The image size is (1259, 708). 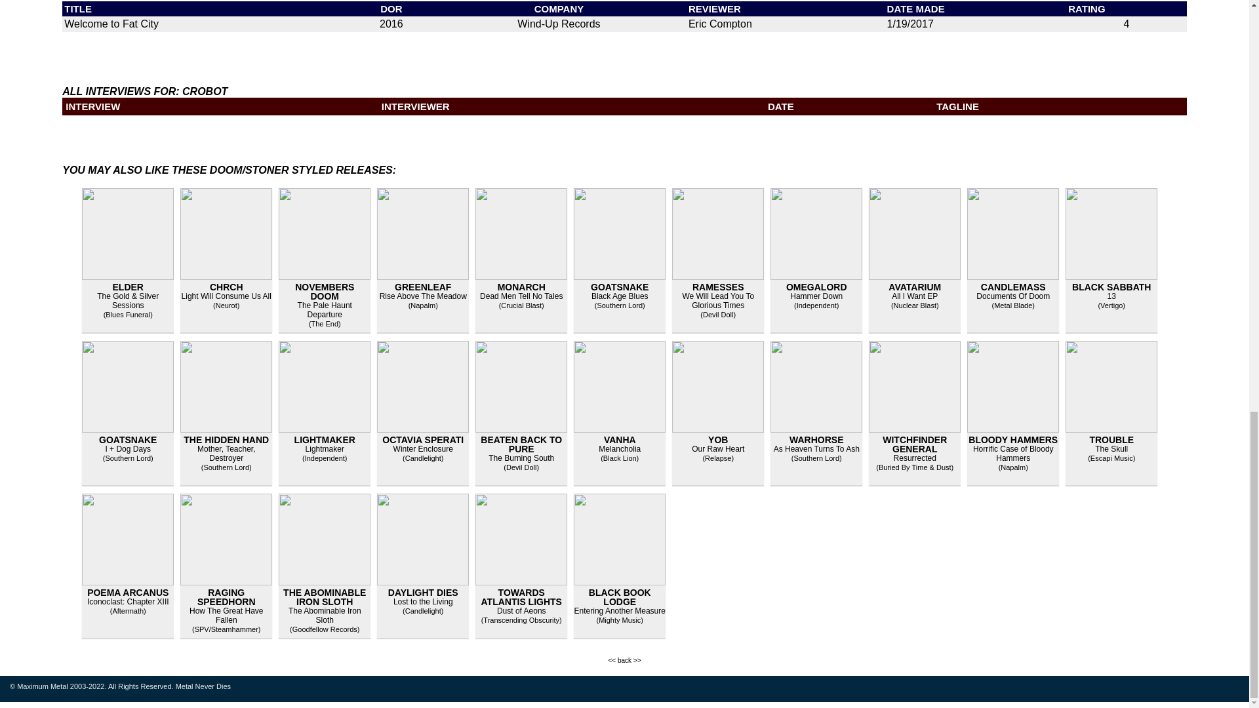 I want to click on Black Age Blues, so click(x=620, y=296).